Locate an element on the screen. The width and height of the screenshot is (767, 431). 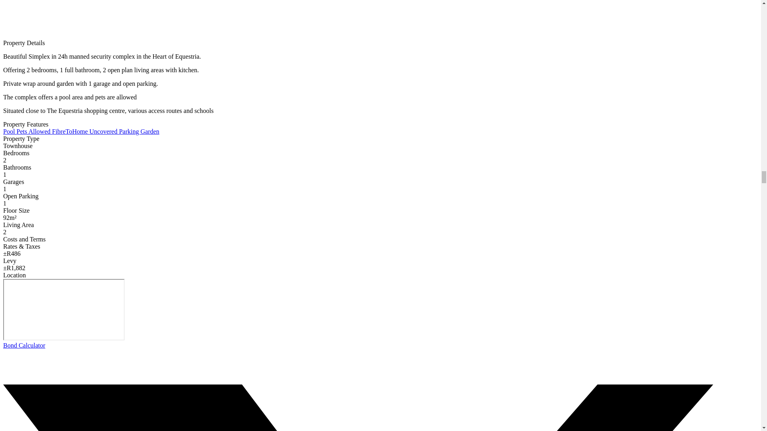
Garden is located at coordinates (150, 131).